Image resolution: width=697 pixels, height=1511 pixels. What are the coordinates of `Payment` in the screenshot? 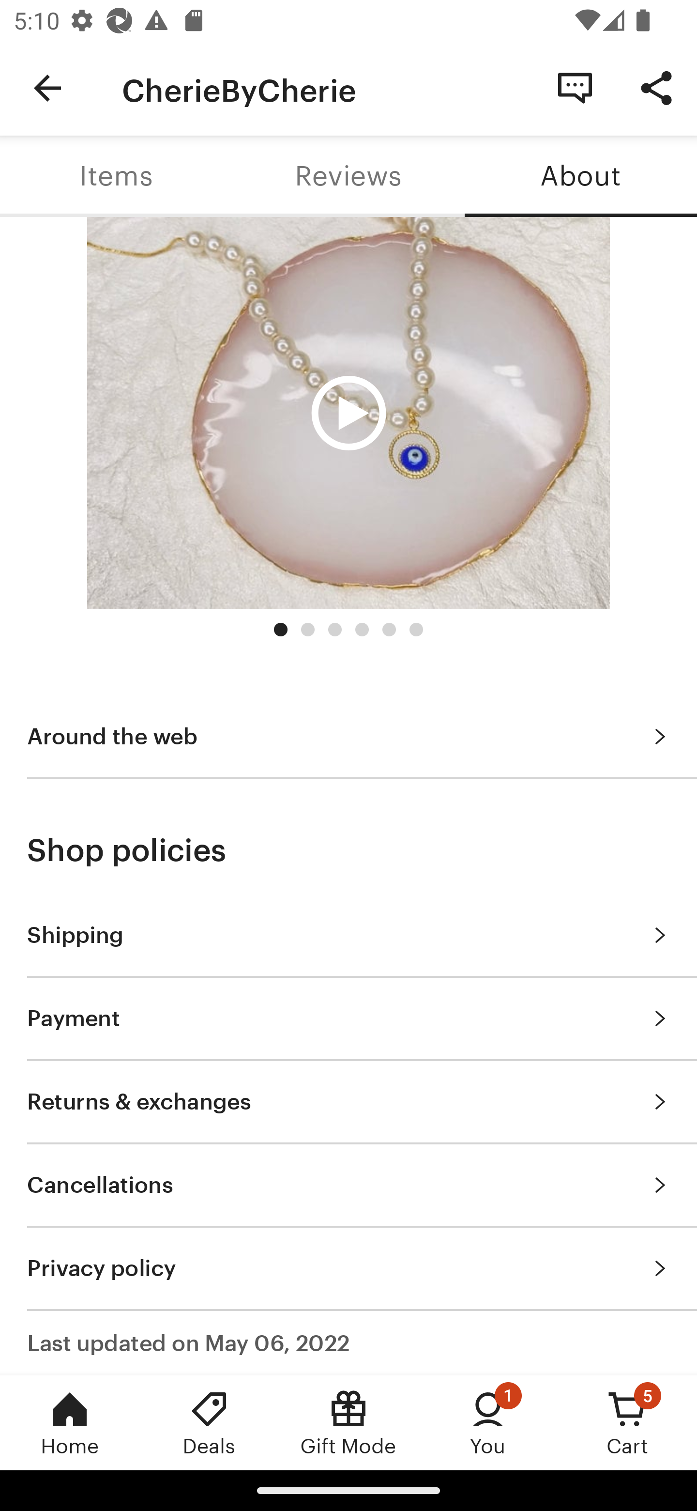 It's located at (348, 1018).